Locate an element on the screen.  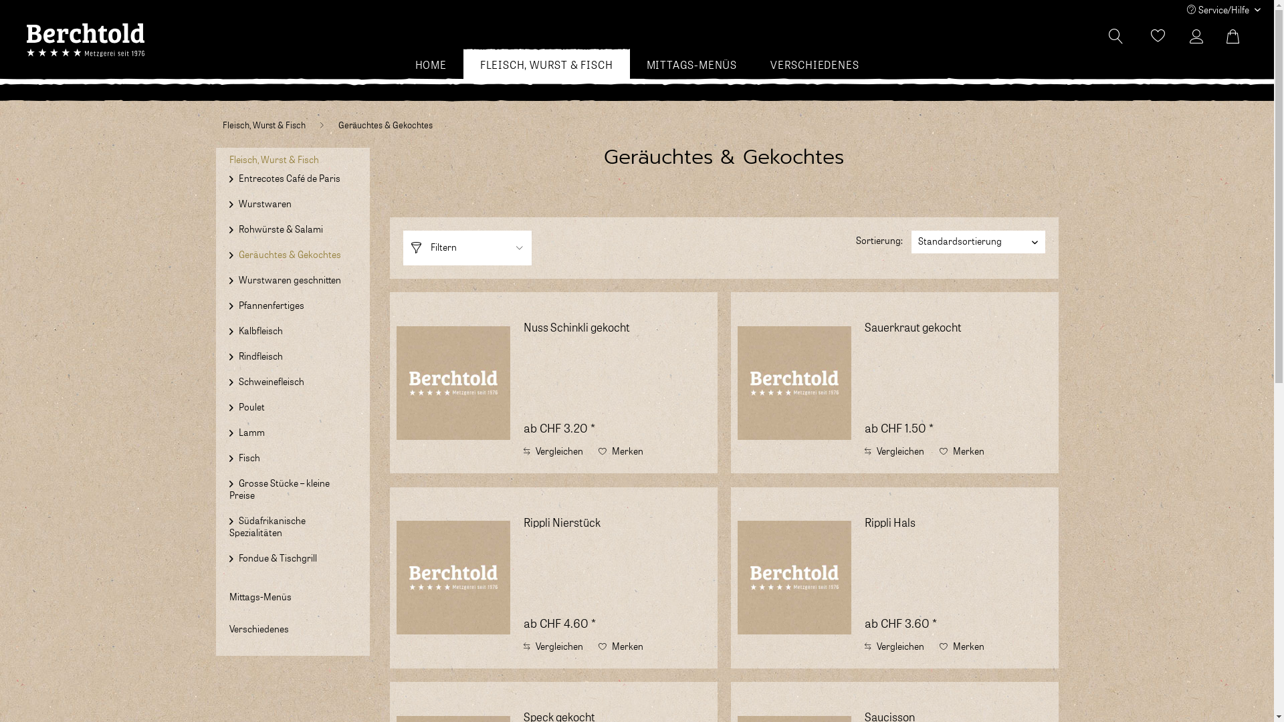
Rindfleisch is located at coordinates (261, 357).